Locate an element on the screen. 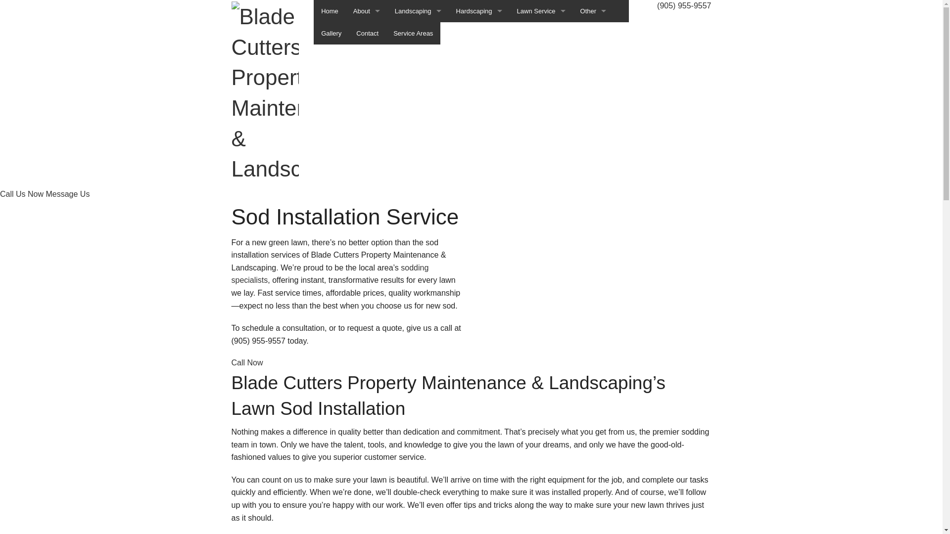  Gallery is located at coordinates (332, 34).